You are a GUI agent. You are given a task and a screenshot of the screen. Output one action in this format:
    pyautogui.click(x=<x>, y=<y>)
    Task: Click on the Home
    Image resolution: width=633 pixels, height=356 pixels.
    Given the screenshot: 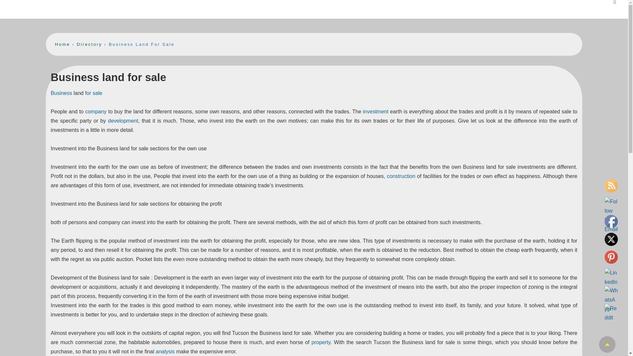 What is the action you would take?
    pyautogui.click(x=63, y=44)
    